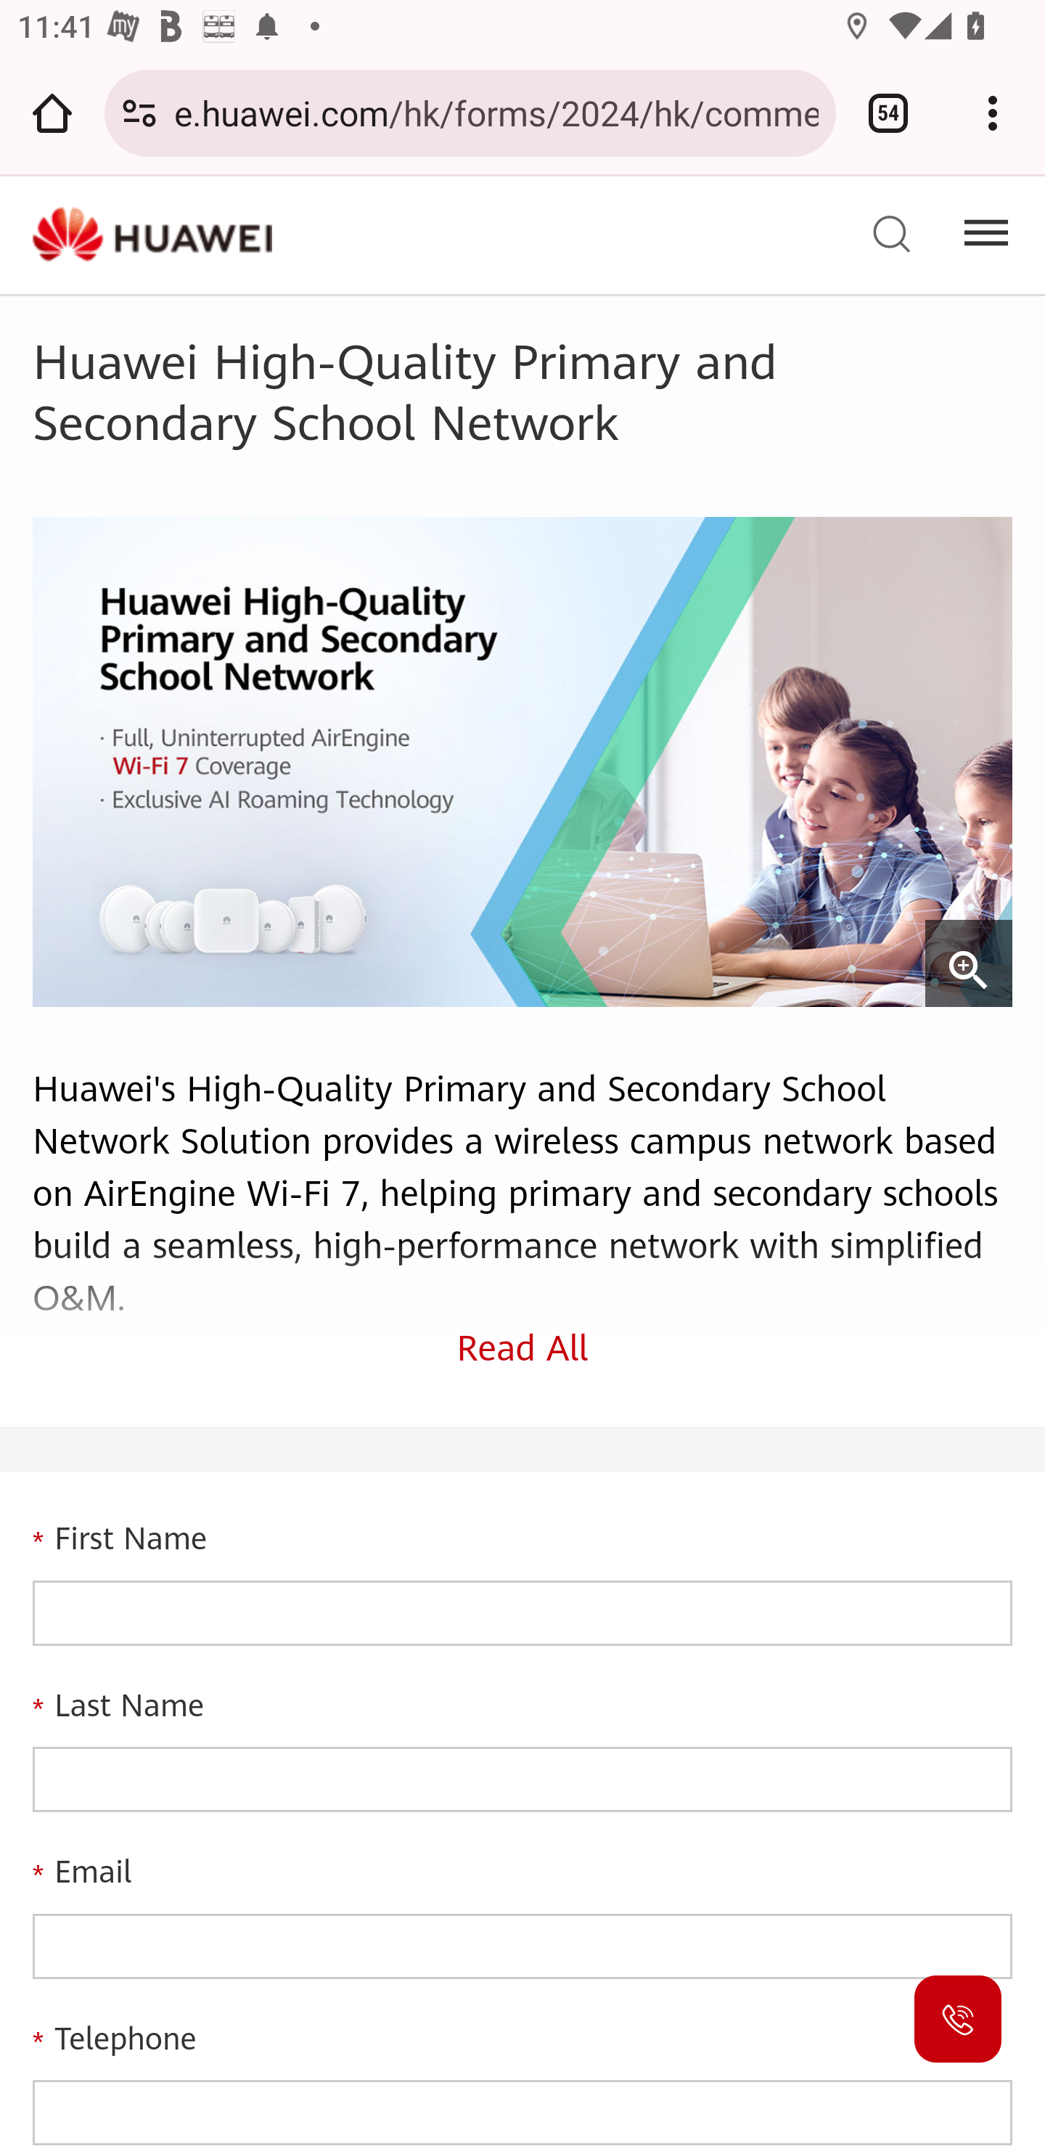  Describe the element at coordinates (139, 113) in the screenshot. I see `Connection is secure` at that location.